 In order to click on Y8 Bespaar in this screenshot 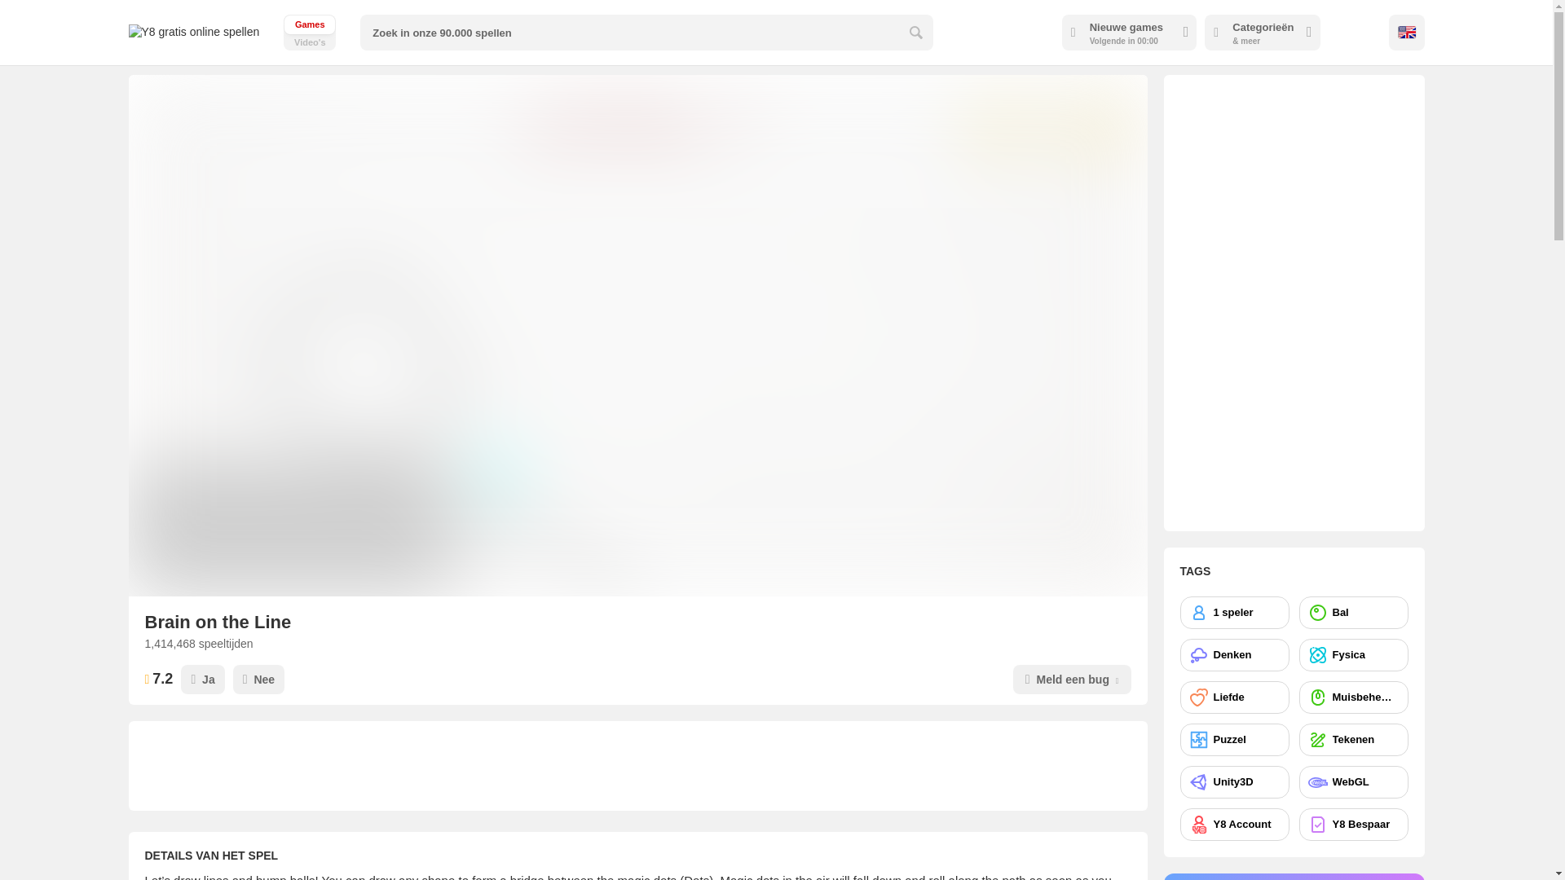, I will do `click(310, 33)`.